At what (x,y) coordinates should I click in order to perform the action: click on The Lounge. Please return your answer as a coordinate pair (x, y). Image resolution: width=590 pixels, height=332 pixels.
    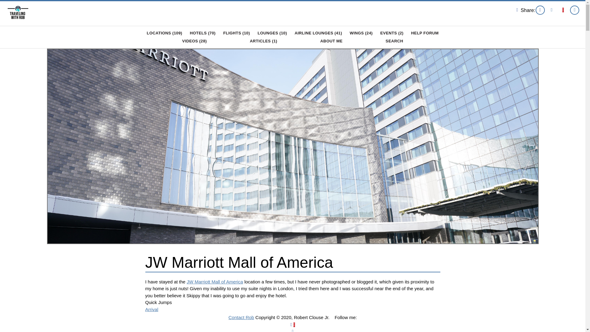
    Looking at the image, I should click on (157, 323).